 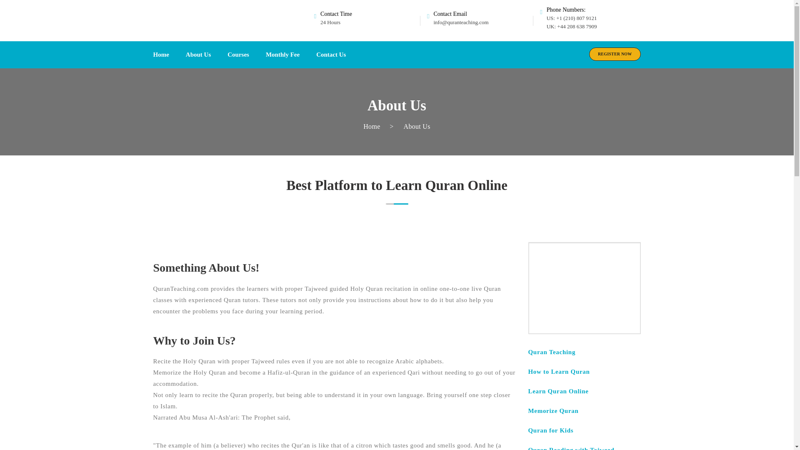 I want to click on Monthly Fee, so click(x=282, y=55).